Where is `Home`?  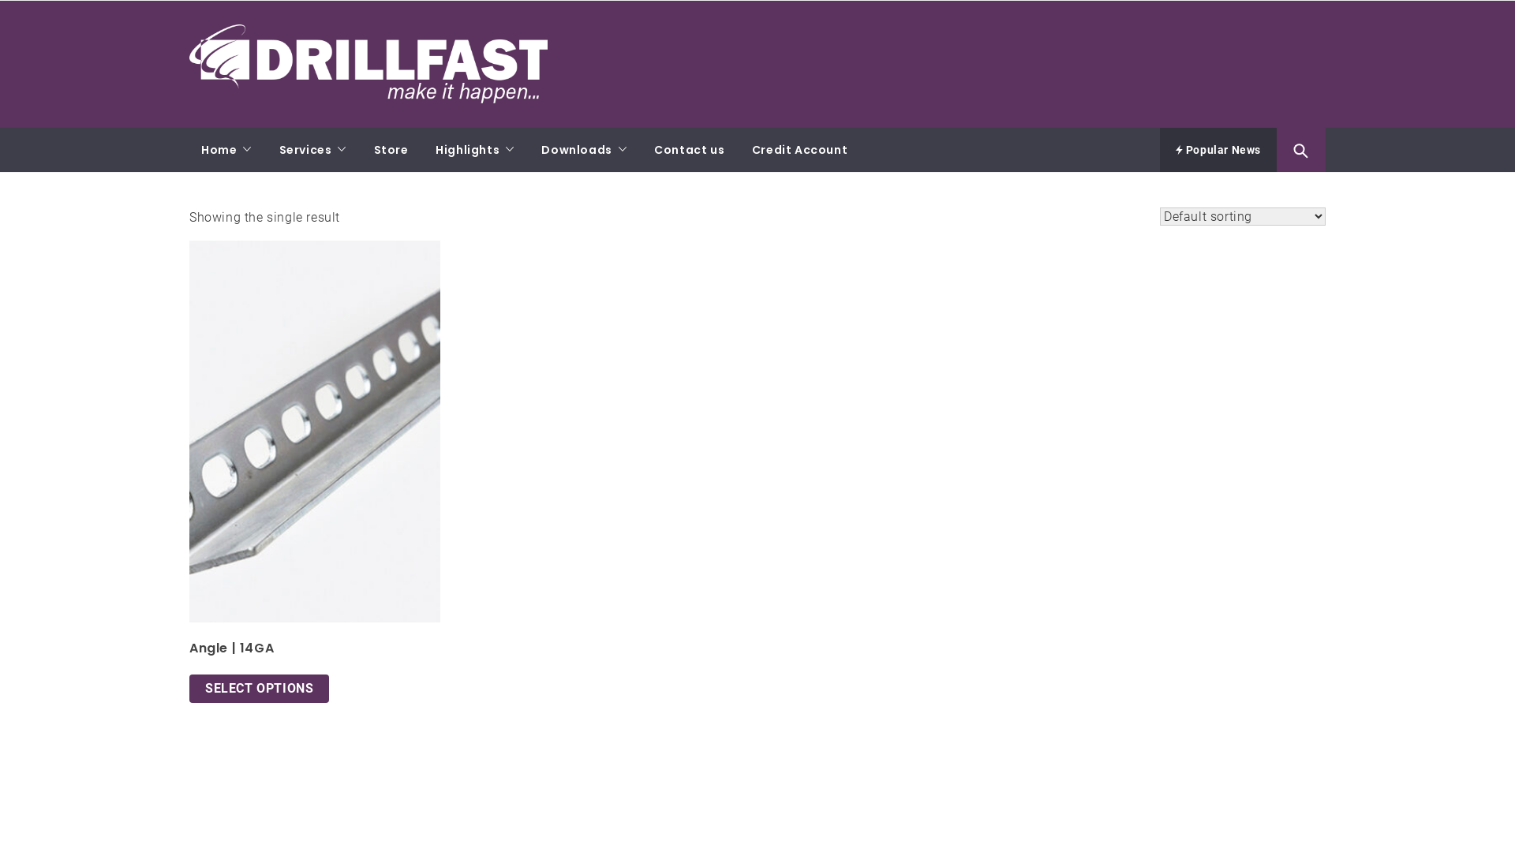
Home is located at coordinates (226, 150).